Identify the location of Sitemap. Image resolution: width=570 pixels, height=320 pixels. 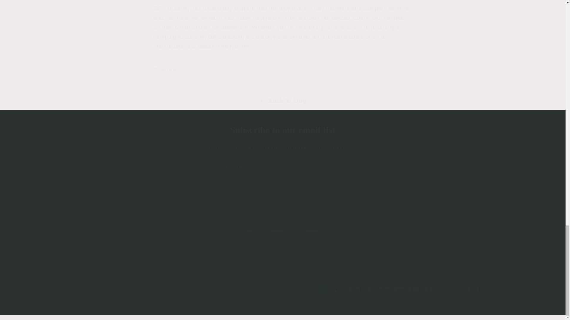
(268, 217).